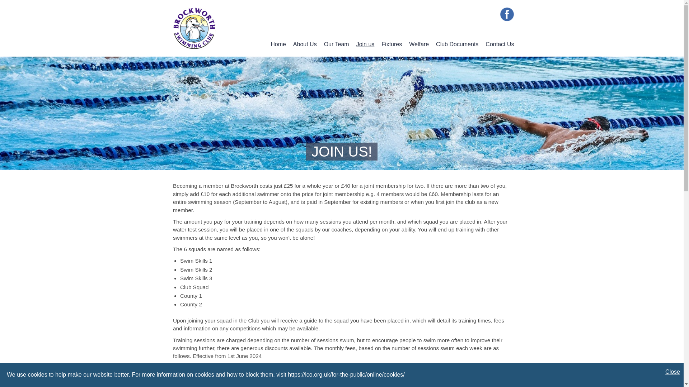 This screenshot has width=689, height=387. What do you see at coordinates (337, 44) in the screenshot?
I see `Our Team` at bounding box center [337, 44].